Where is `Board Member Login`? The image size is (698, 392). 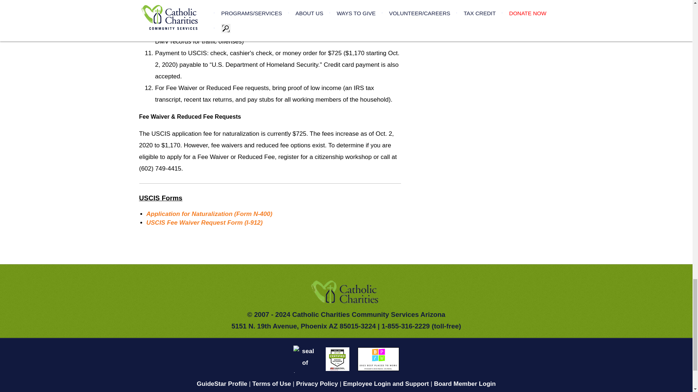 Board Member Login is located at coordinates (465, 384).